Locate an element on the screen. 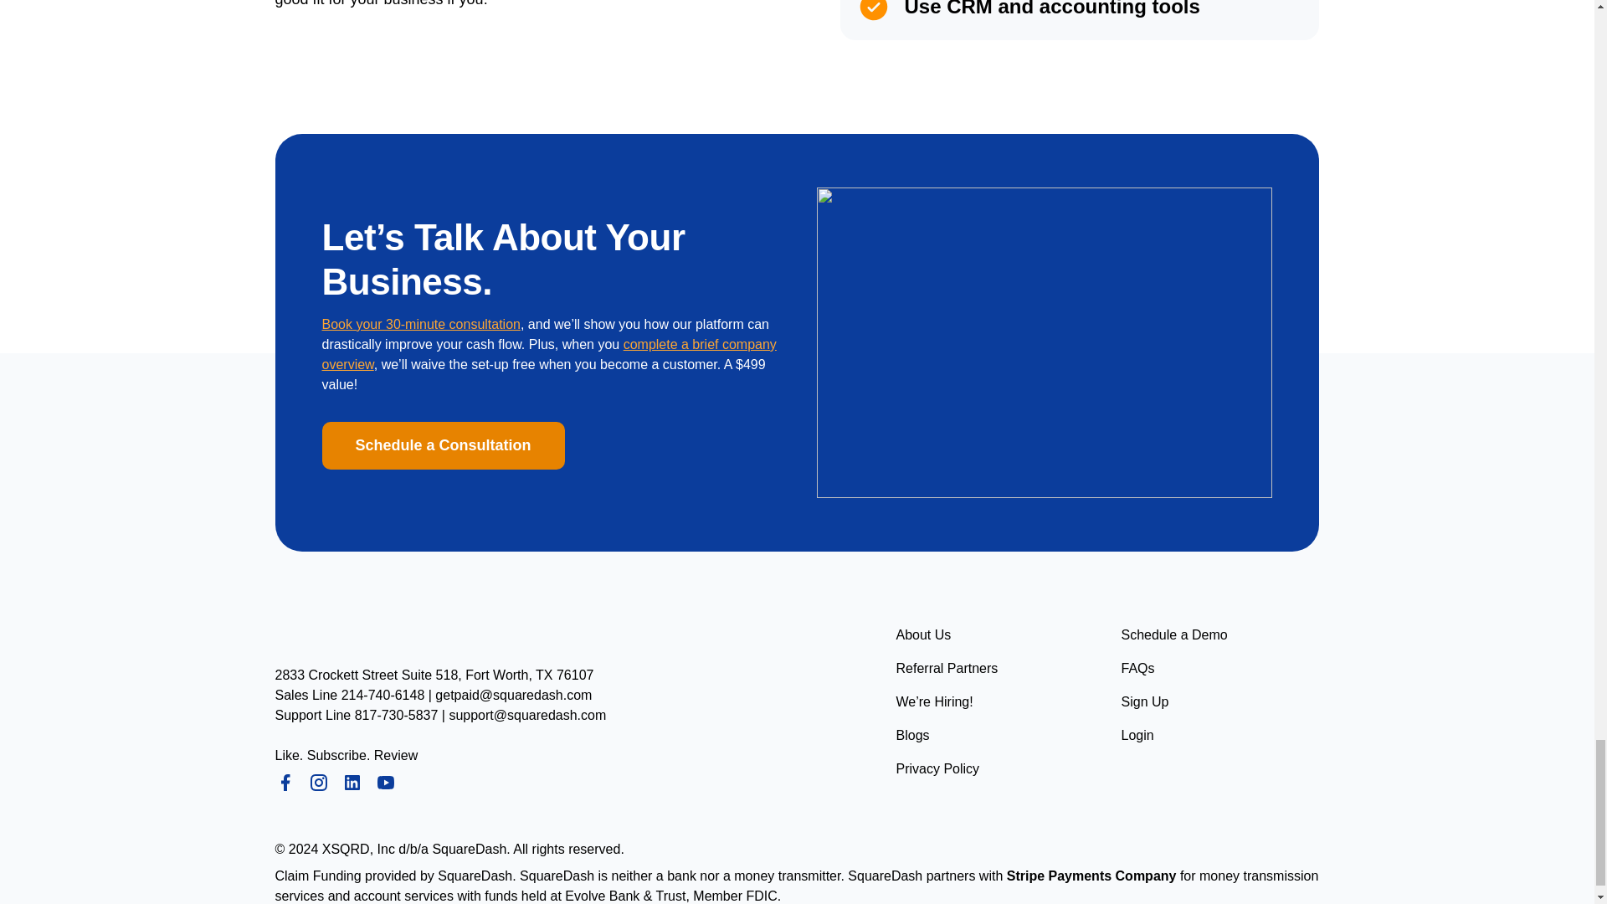 Image resolution: width=1607 pixels, height=904 pixels. Schedule a Consultation is located at coordinates (442, 445).